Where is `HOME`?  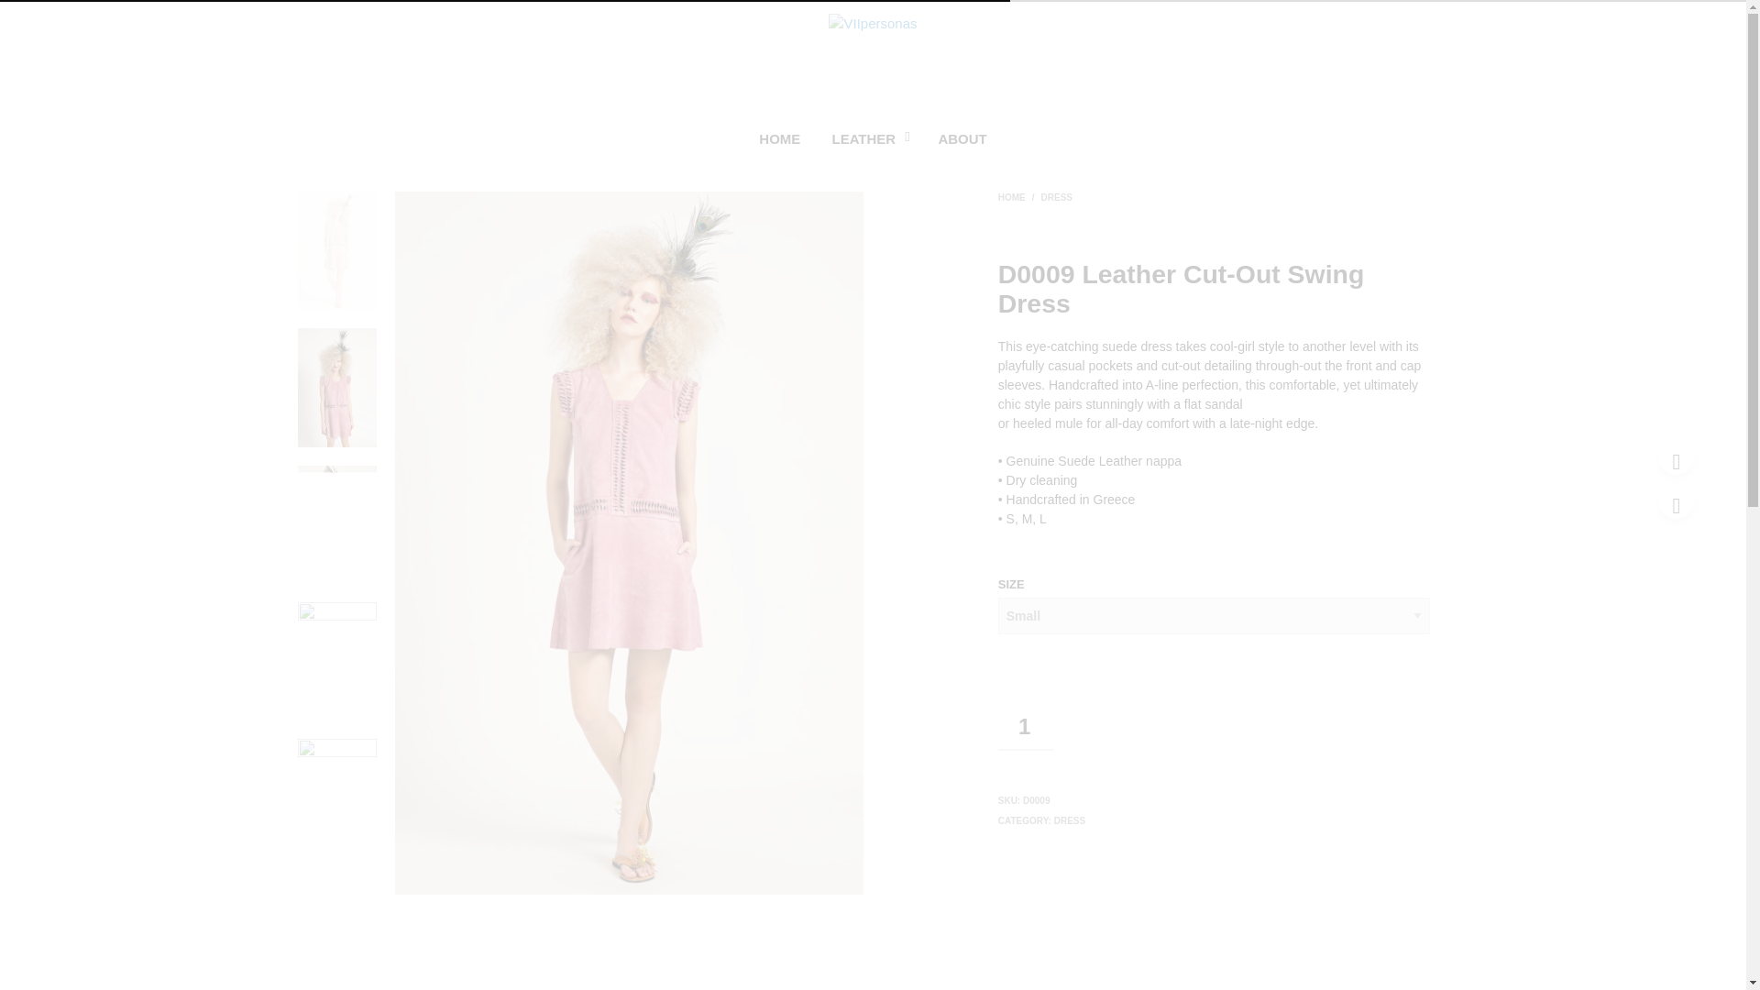
HOME is located at coordinates (779, 137).